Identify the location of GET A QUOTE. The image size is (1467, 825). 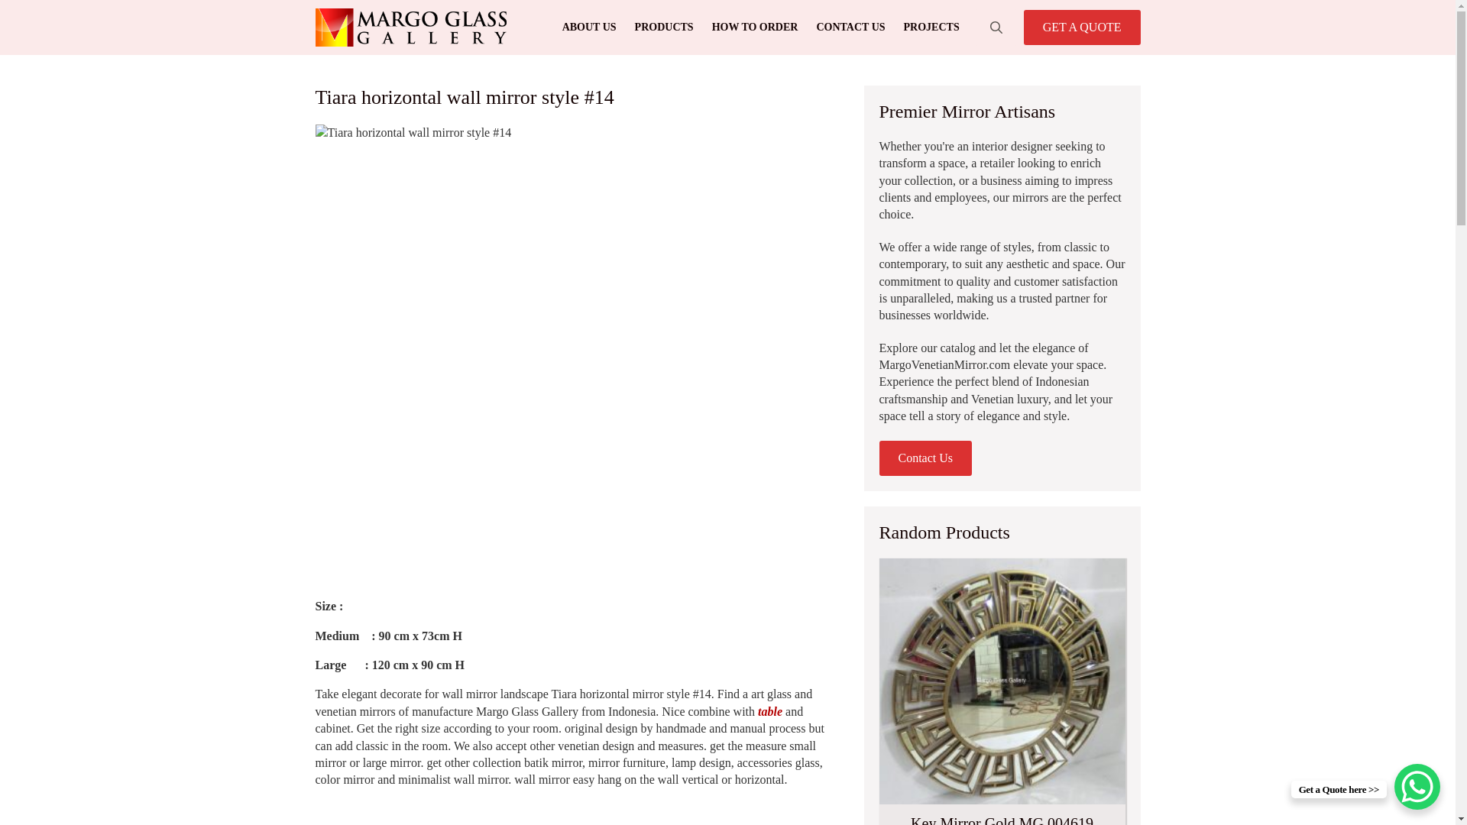
(1082, 27).